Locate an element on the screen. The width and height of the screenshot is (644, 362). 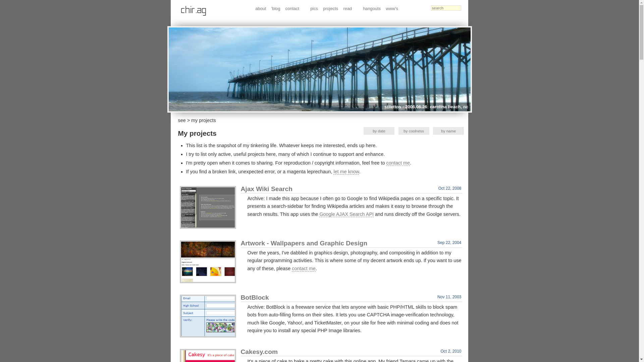
Artwork - Wallpapers and Graphic Design is located at coordinates (208, 261).